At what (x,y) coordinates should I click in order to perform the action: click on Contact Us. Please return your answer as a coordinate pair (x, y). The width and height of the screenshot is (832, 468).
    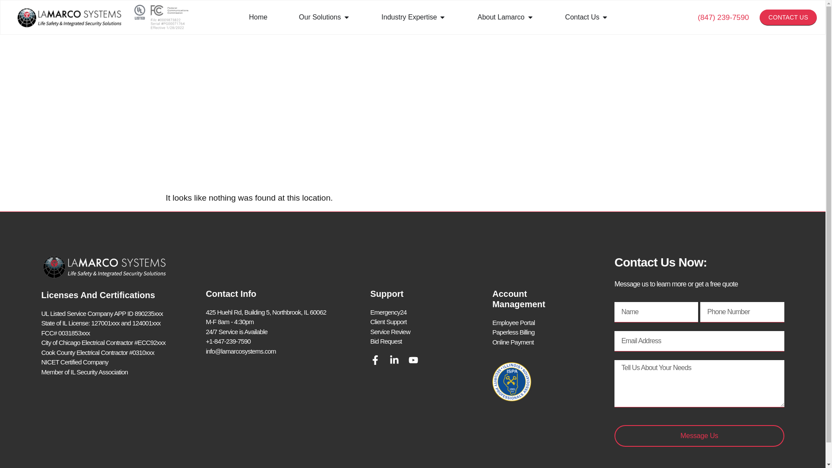
    Looking at the image, I should click on (582, 17).